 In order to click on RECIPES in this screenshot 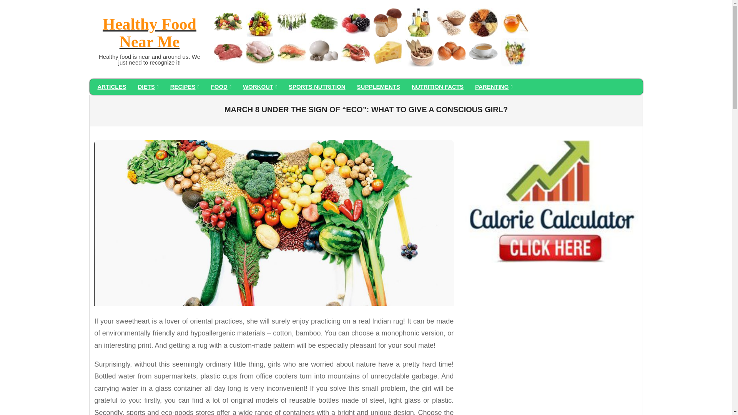, I will do `click(184, 87)`.